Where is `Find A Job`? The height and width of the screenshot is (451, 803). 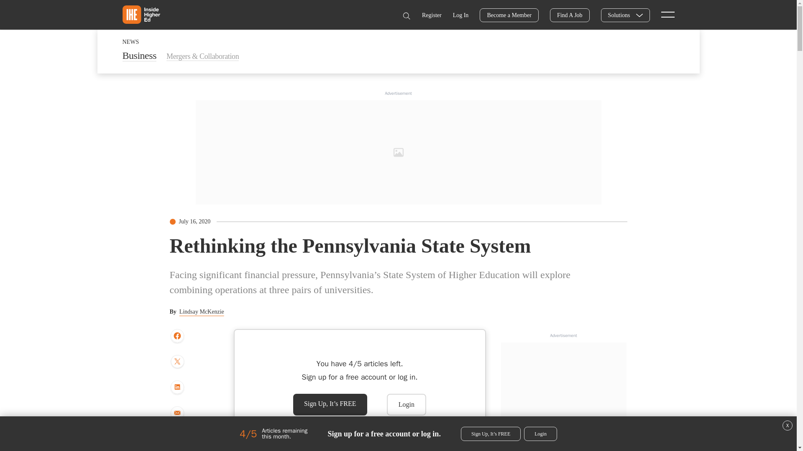 Find A Job is located at coordinates (570, 15).